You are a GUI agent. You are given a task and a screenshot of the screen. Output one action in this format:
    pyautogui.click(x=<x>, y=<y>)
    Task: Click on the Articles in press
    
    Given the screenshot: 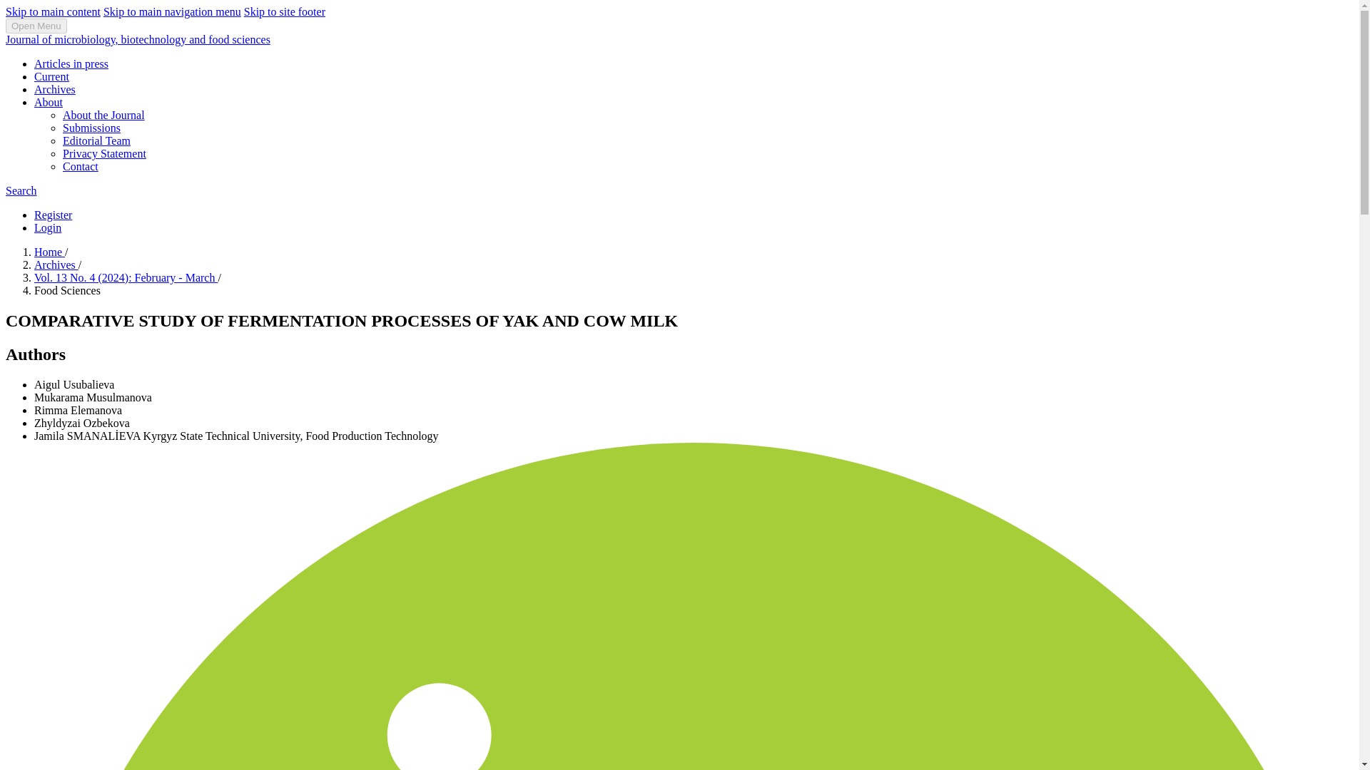 What is the action you would take?
    pyautogui.click(x=71, y=64)
    